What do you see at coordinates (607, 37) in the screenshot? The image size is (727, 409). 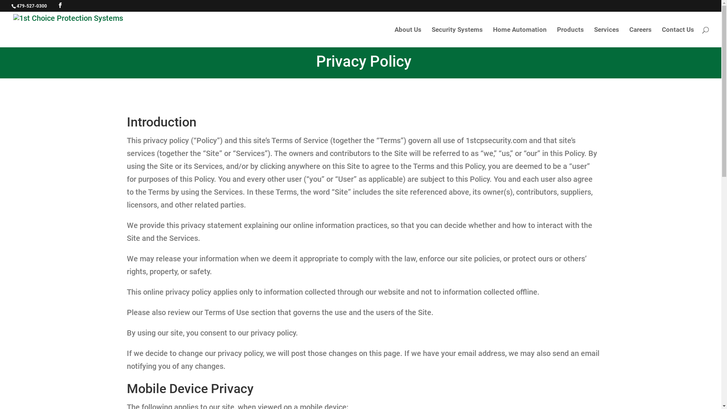 I see `Services` at bounding box center [607, 37].